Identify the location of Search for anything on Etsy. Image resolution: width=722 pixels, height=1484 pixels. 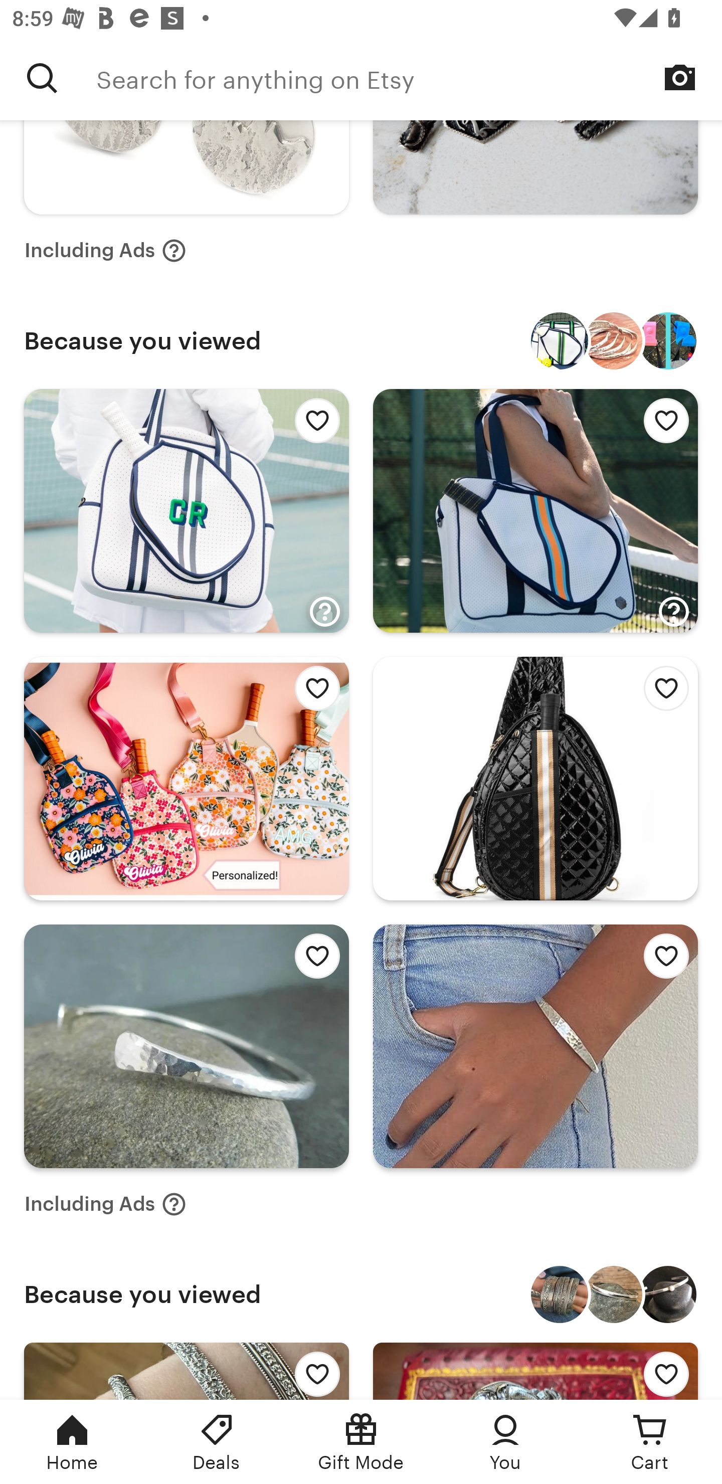
(409, 78).